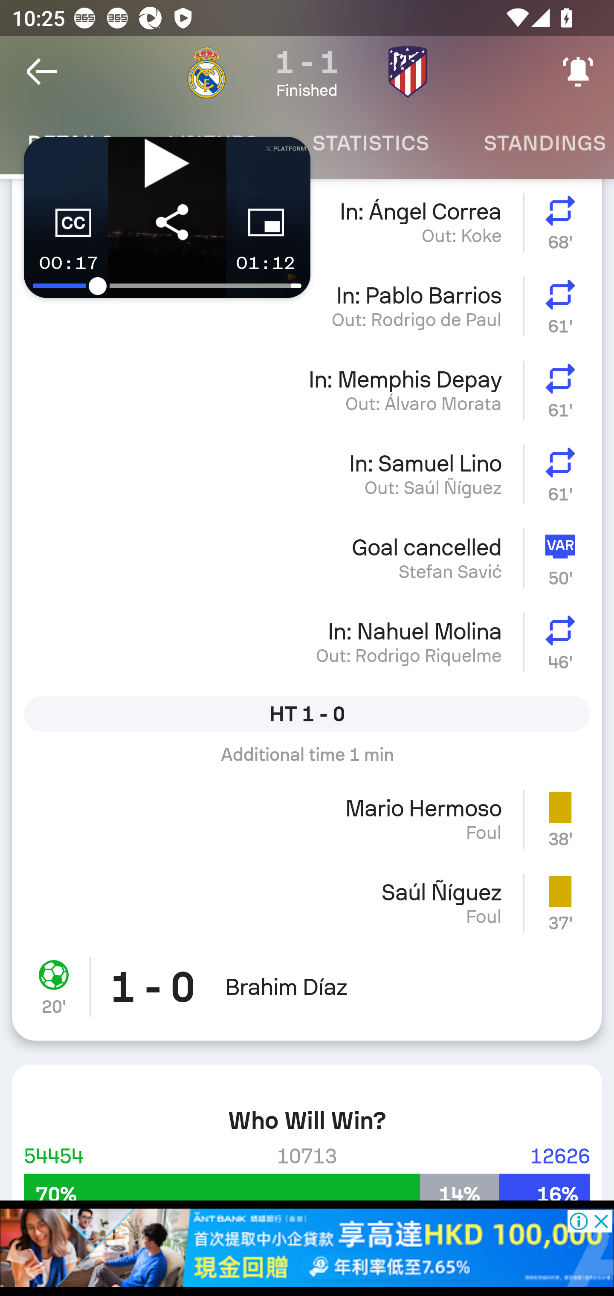 The image size is (614, 1296). I want to click on Statistics STATISTICS, so click(371, 143).